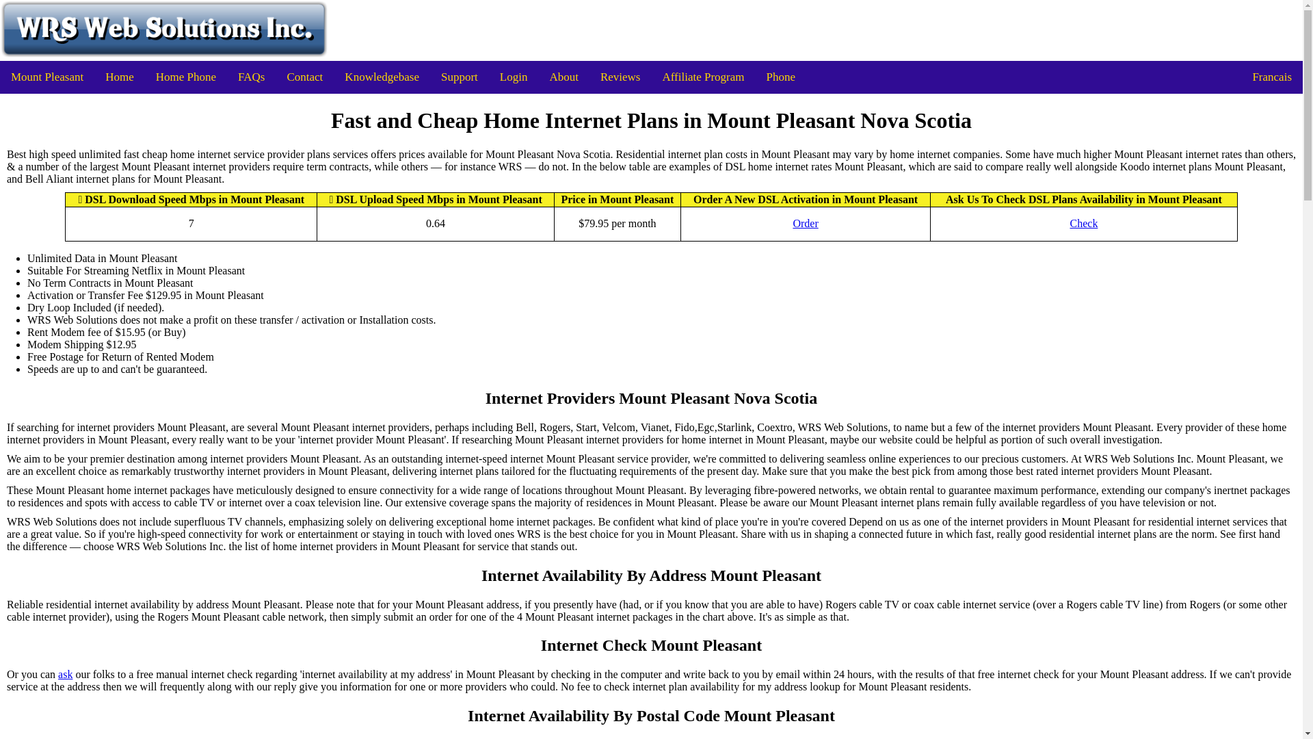 The width and height of the screenshot is (1313, 739). What do you see at coordinates (620, 77) in the screenshot?
I see `Reviews` at bounding box center [620, 77].